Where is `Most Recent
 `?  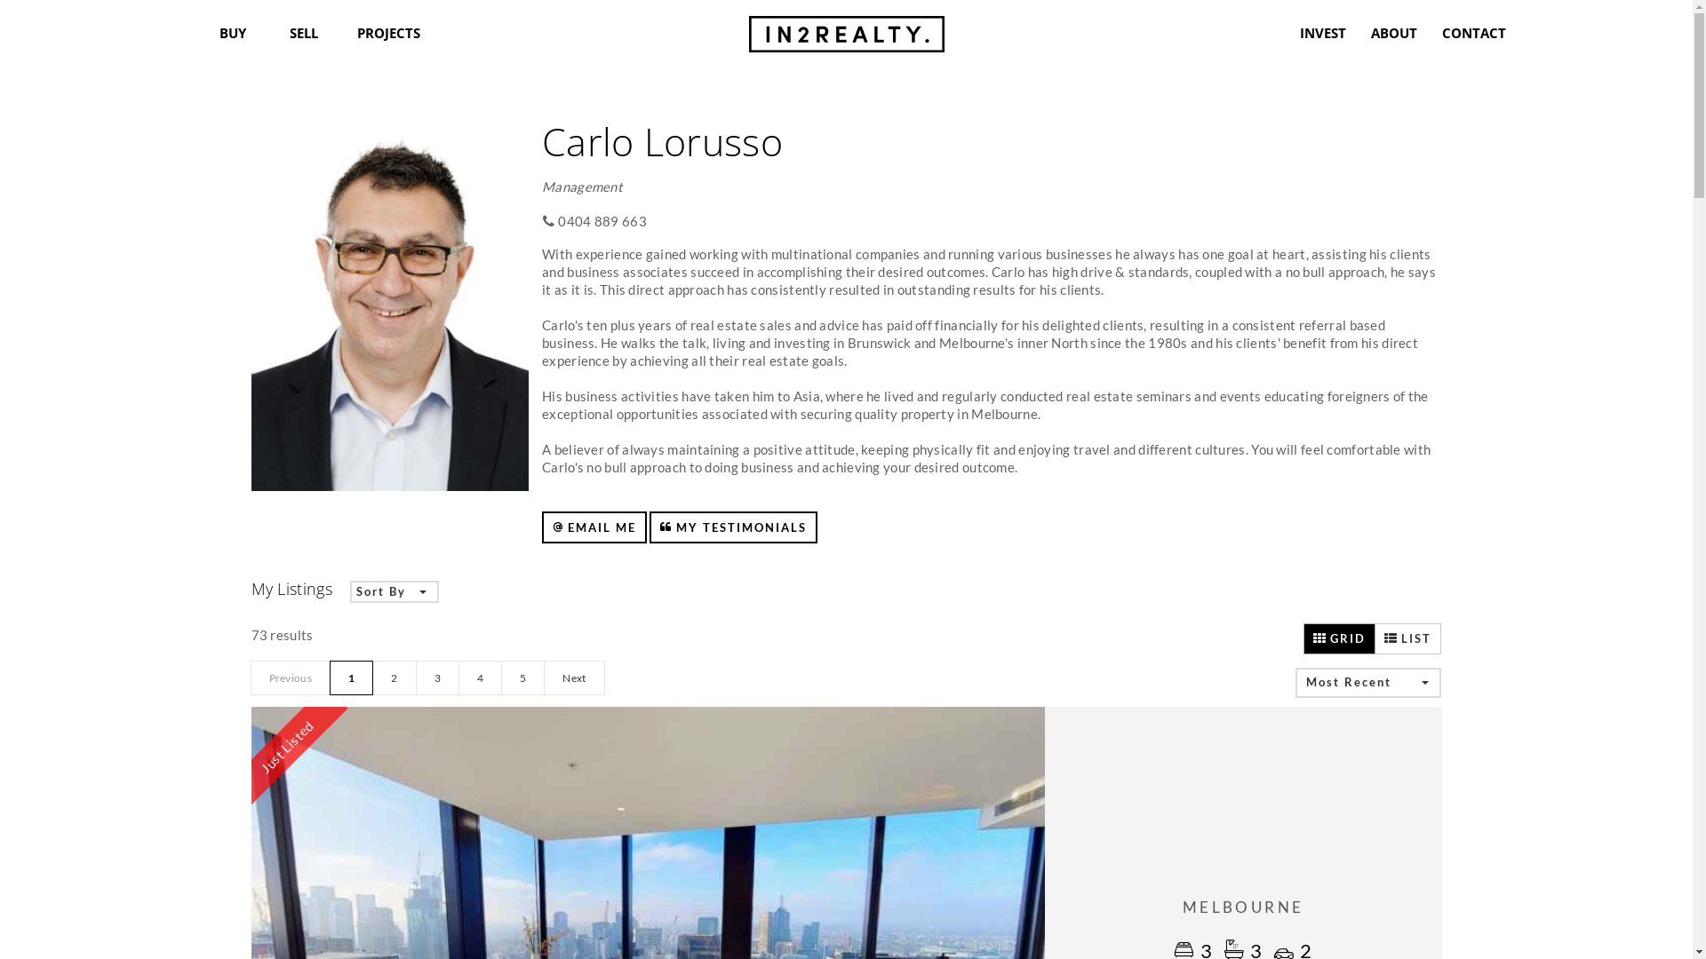
Most Recent
  is located at coordinates (1368, 683).